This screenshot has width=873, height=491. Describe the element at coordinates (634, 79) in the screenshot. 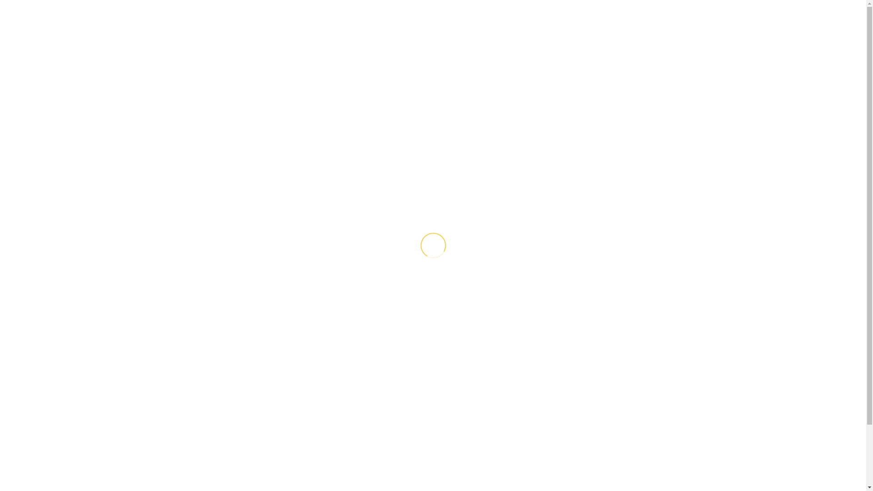

I see `CONTACT` at that location.